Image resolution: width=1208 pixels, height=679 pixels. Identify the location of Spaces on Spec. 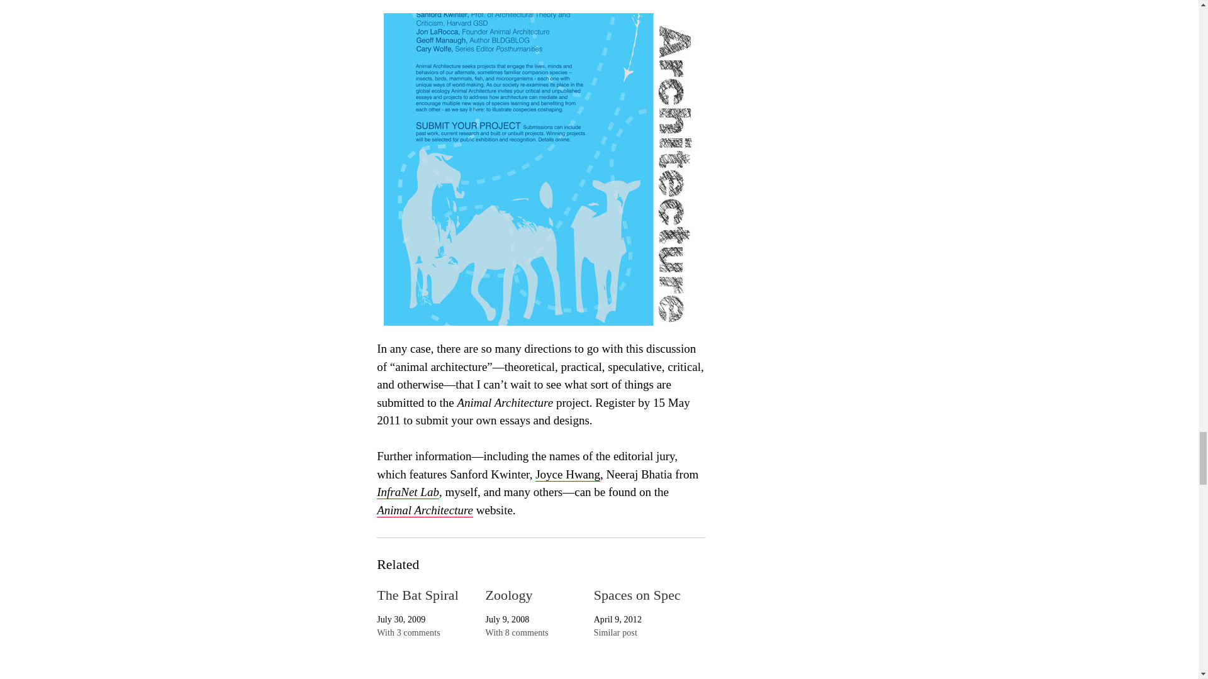
(637, 595).